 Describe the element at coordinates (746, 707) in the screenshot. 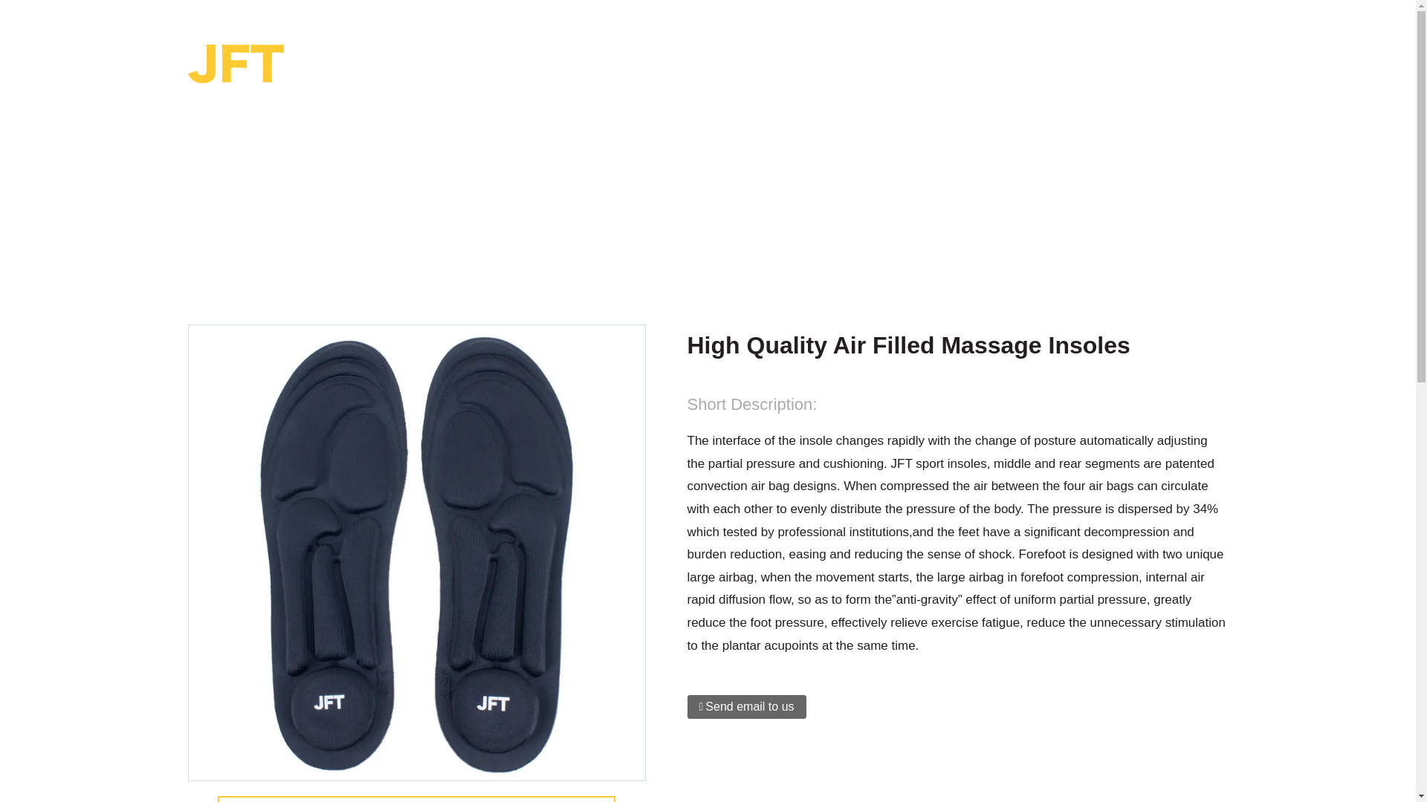

I see `Send email to us` at that location.